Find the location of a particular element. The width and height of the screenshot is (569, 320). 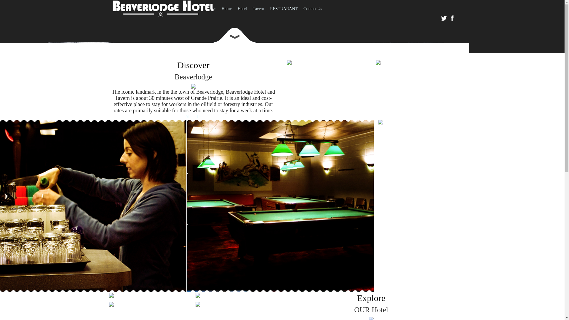

RESTUARANT is located at coordinates (284, 9).